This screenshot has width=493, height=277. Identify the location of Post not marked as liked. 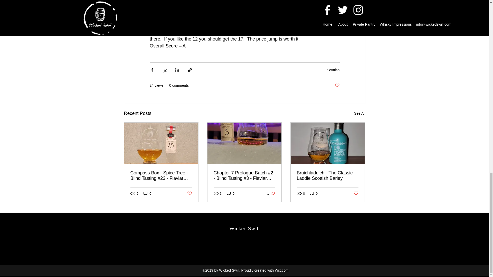
(327, 176).